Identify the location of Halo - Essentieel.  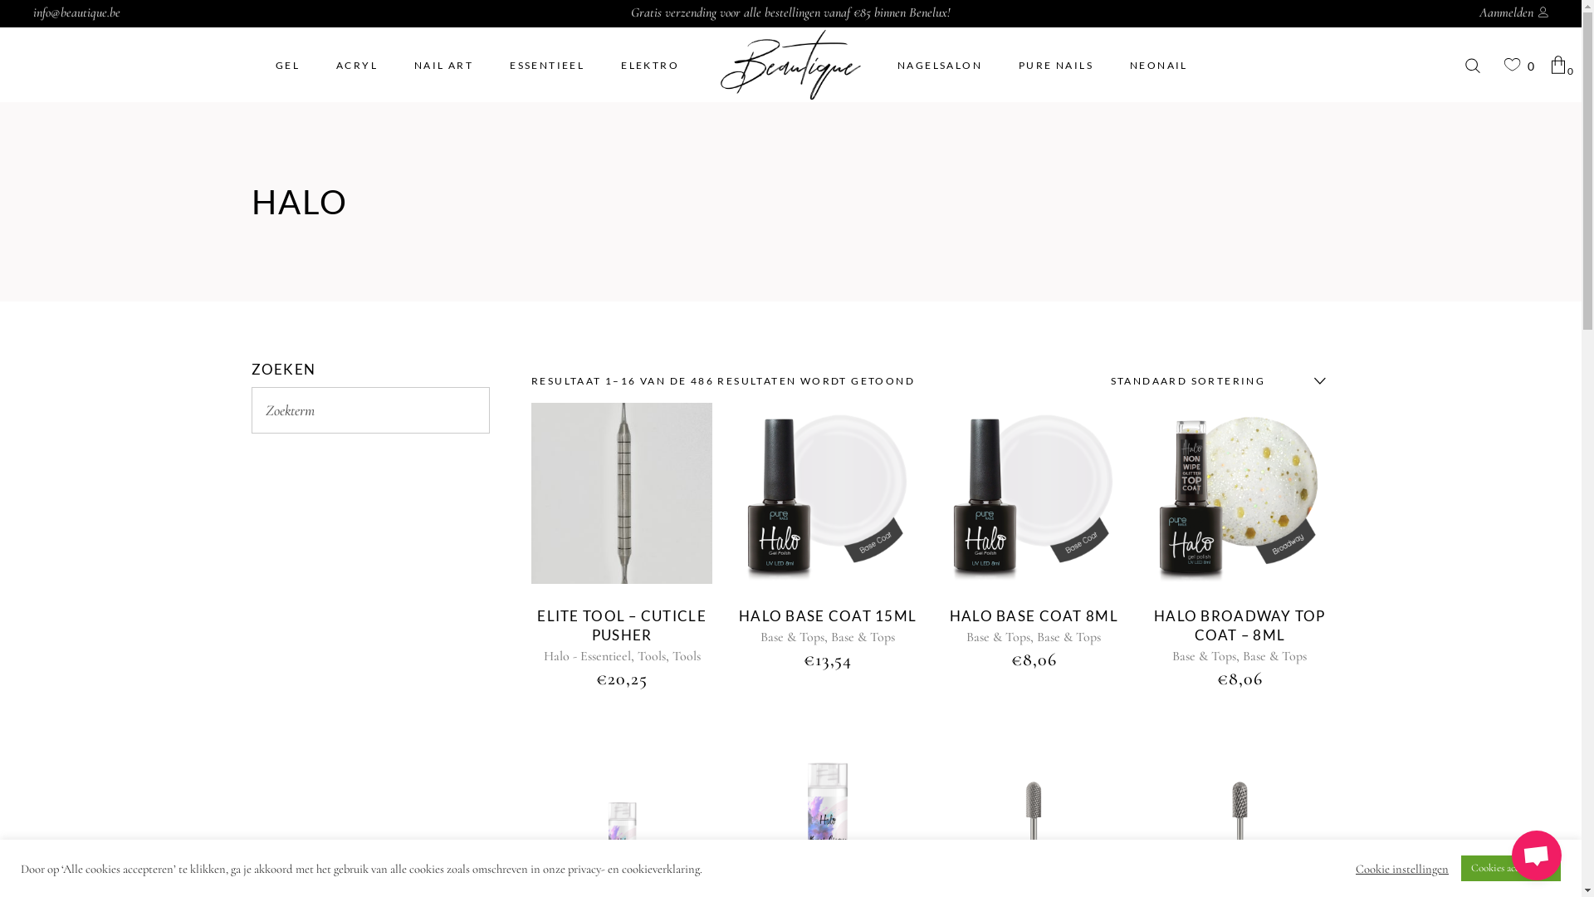
(588, 656).